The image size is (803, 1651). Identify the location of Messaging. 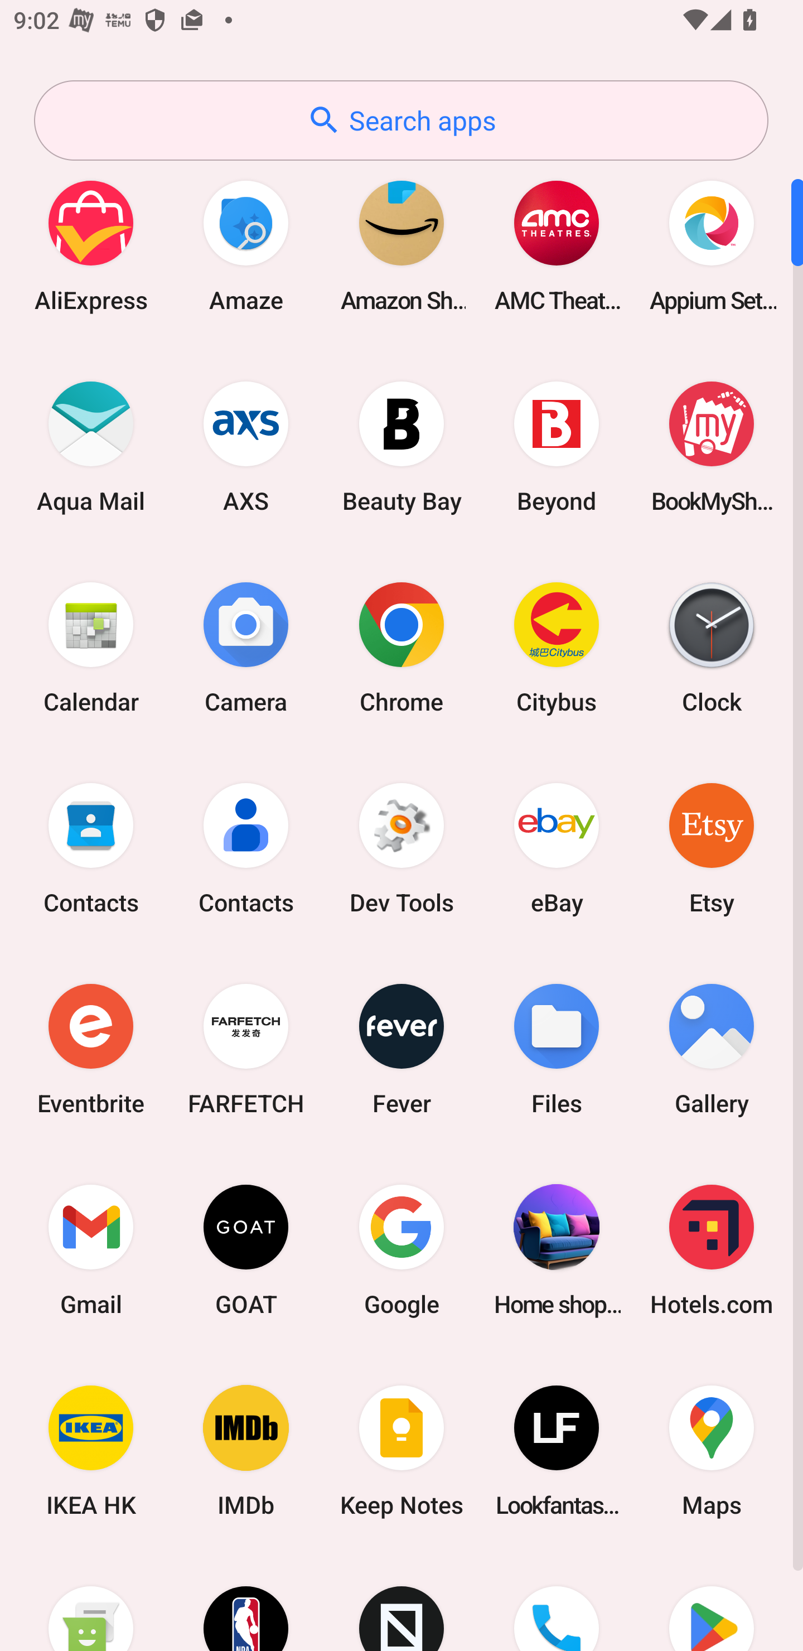
(91, 1601).